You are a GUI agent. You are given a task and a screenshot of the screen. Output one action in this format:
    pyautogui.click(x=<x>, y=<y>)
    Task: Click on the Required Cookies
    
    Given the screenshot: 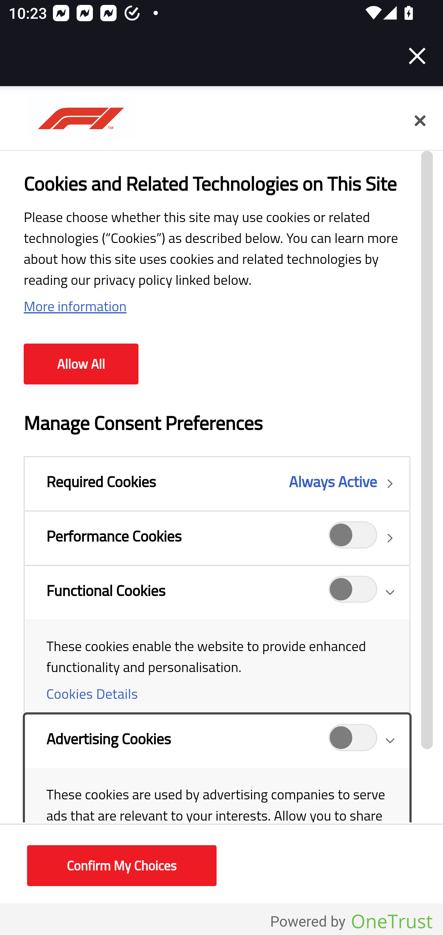 What is the action you would take?
    pyautogui.click(x=217, y=483)
    